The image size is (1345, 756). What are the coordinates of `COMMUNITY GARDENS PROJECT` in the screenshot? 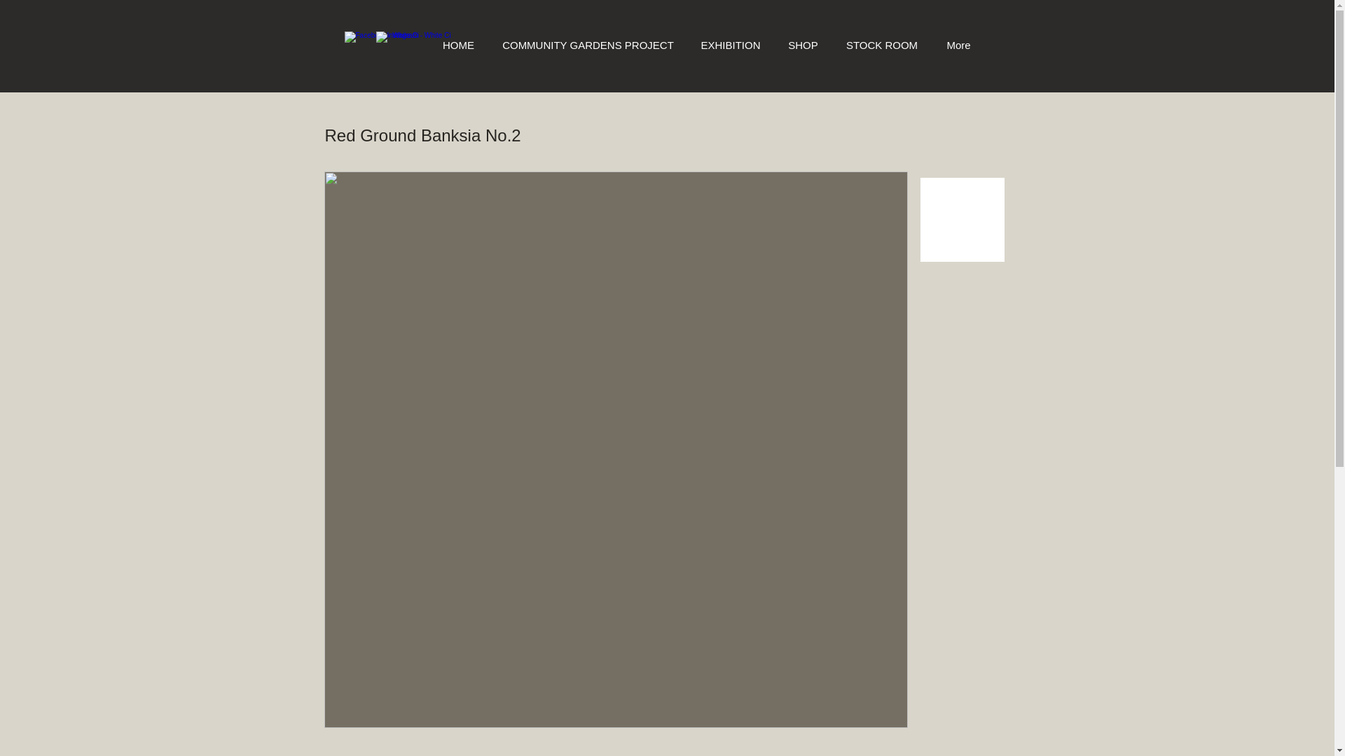 It's located at (587, 45).